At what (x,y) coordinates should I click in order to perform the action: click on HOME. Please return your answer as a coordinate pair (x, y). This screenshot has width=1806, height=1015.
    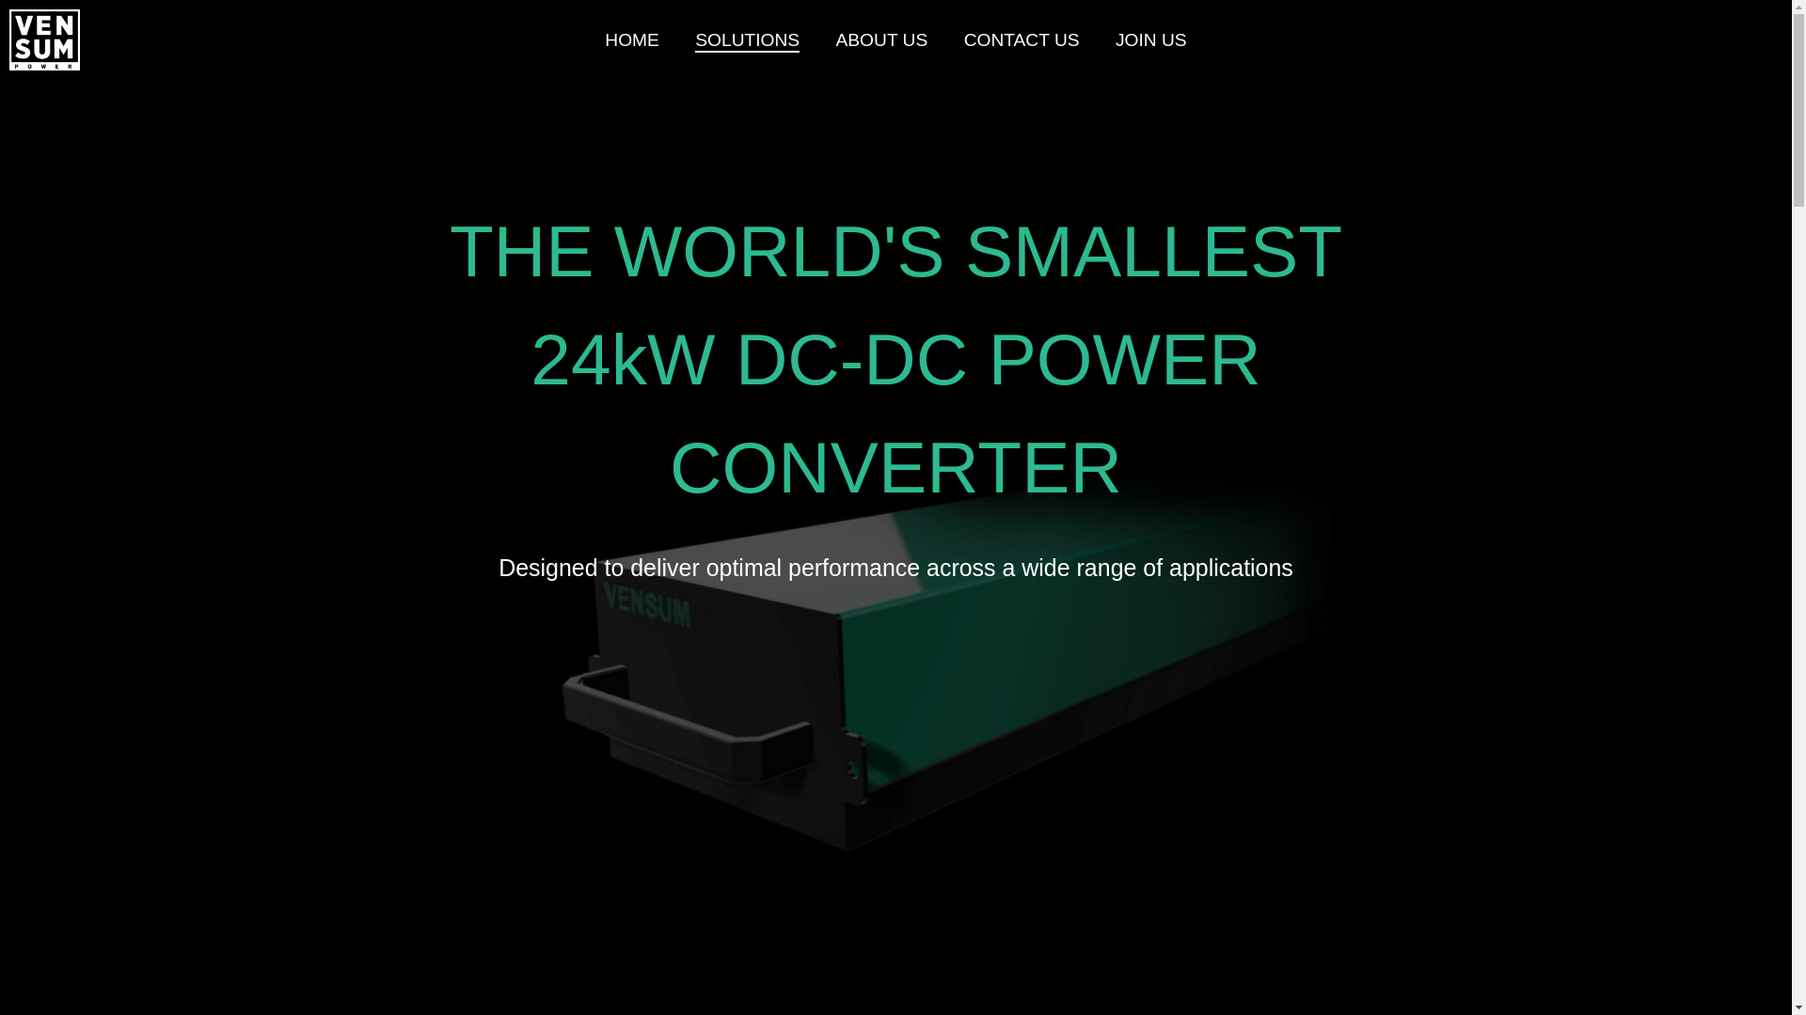
    Looking at the image, I should click on (632, 40).